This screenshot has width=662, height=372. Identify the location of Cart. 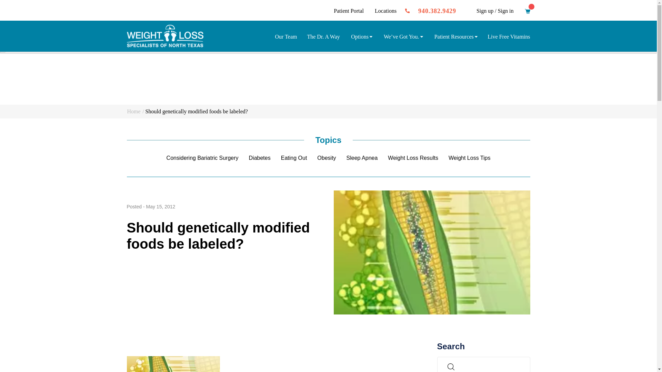
(528, 12).